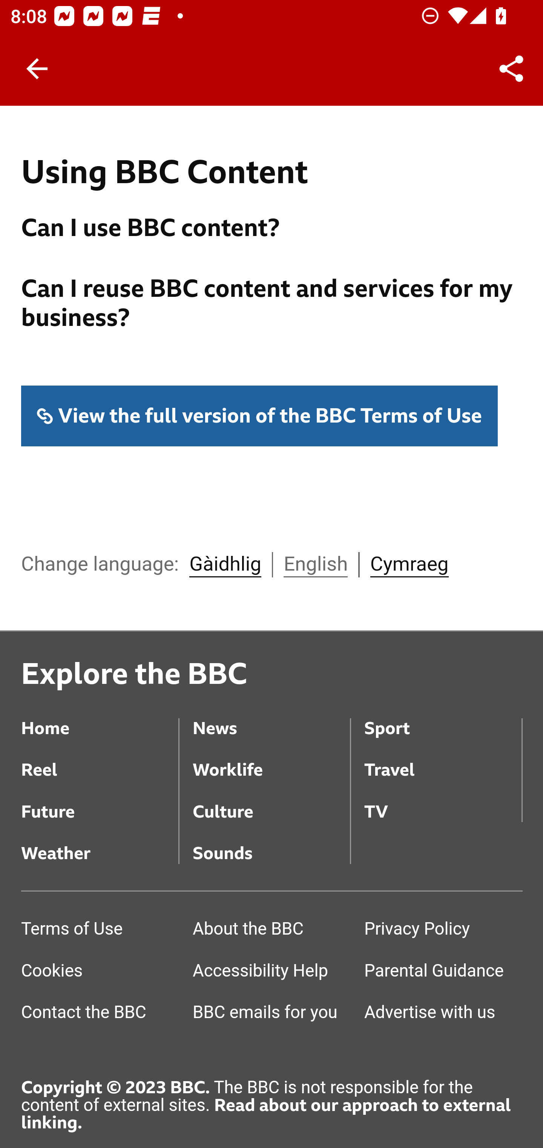 The height and width of the screenshot is (1148, 543). I want to click on Travel, so click(443, 761).